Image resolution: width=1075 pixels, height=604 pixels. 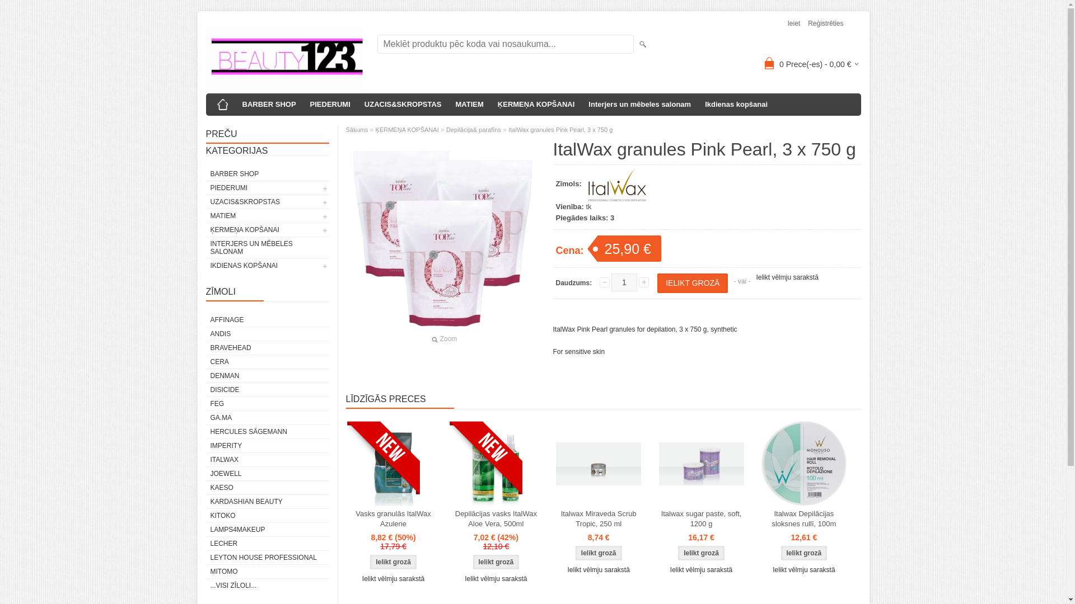 What do you see at coordinates (617, 185) in the screenshot?
I see `ItalWax` at bounding box center [617, 185].